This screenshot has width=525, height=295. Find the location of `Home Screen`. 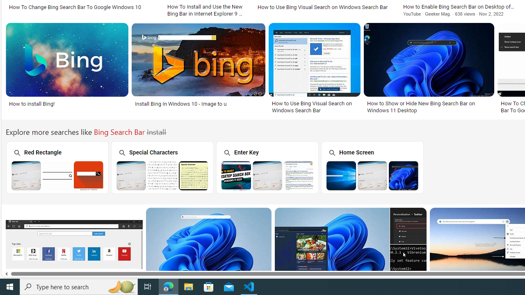

Home Screen is located at coordinates (372, 167).